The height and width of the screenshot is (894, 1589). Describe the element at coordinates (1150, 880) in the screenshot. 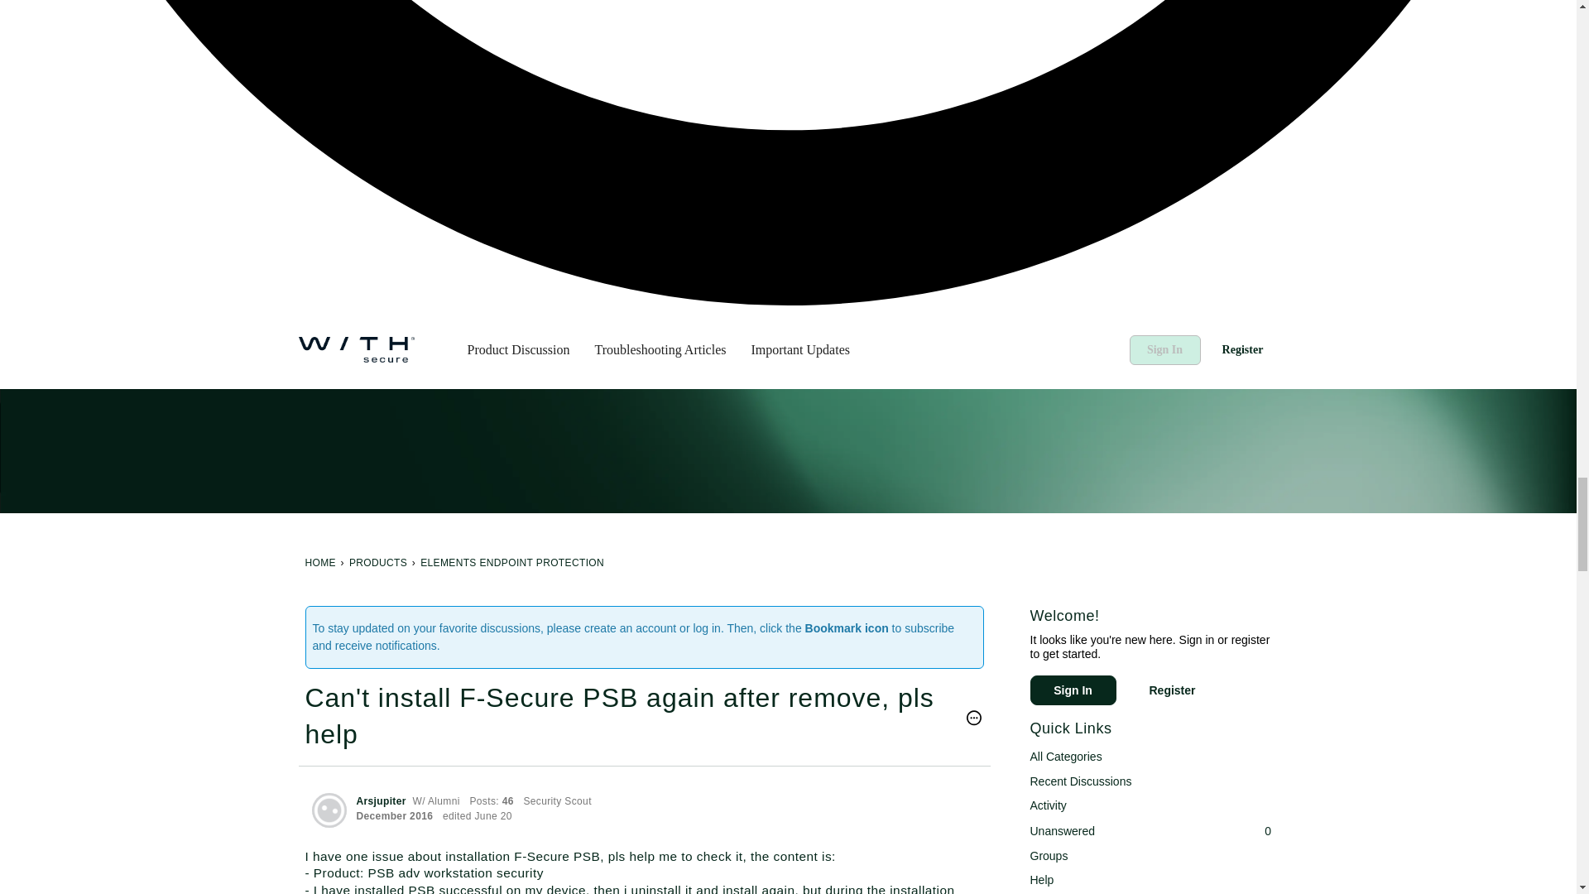

I see `Help` at that location.